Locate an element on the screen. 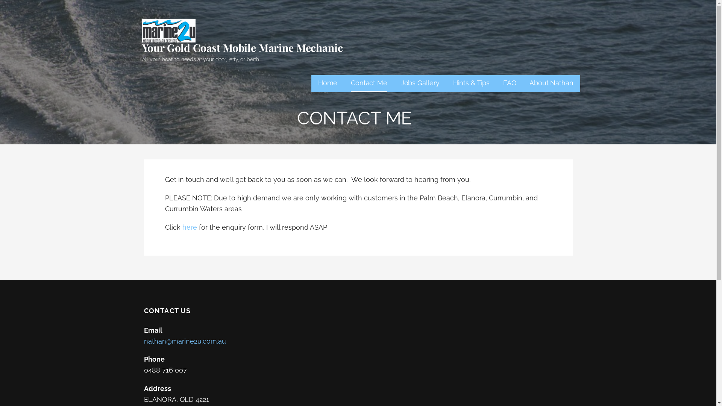  here is located at coordinates (190, 227).